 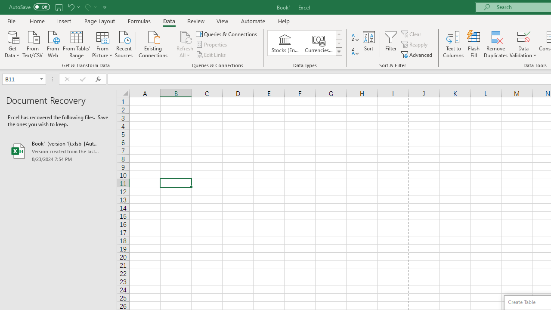 What do you see at coordinates (12, 43) in the screenshot?
I see `Get Data` at bounding box center [12, 43].